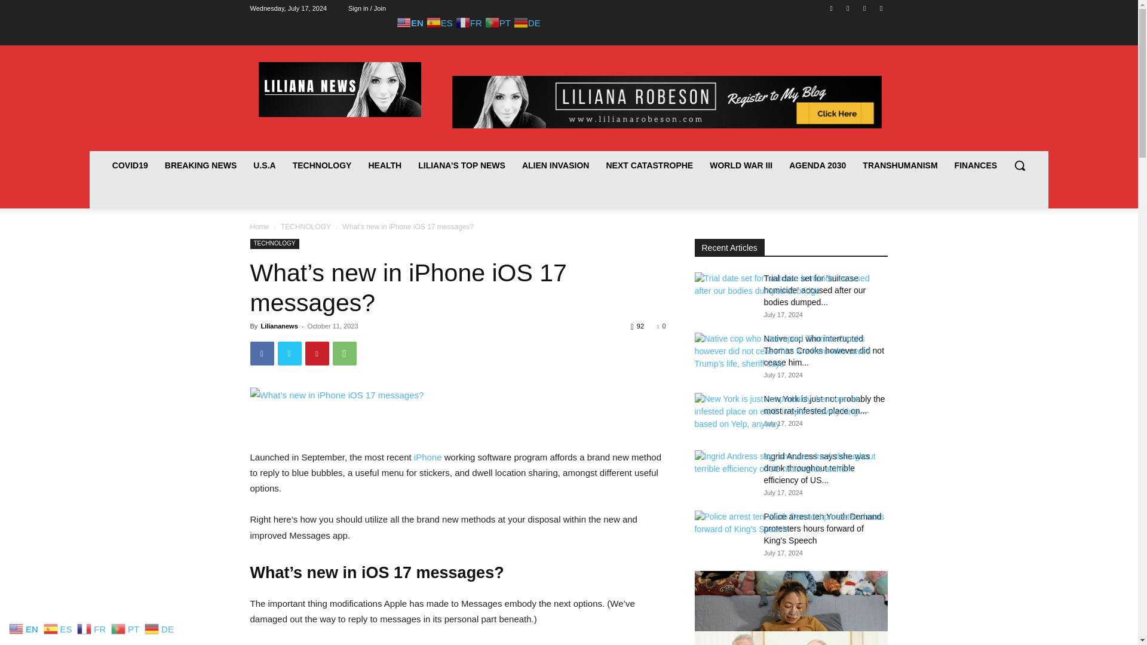 The height and width of the screenshot is (645, 1147). Describe the element at coordinates (847, 8) in the screenshot. I see `Instagram` at that location.